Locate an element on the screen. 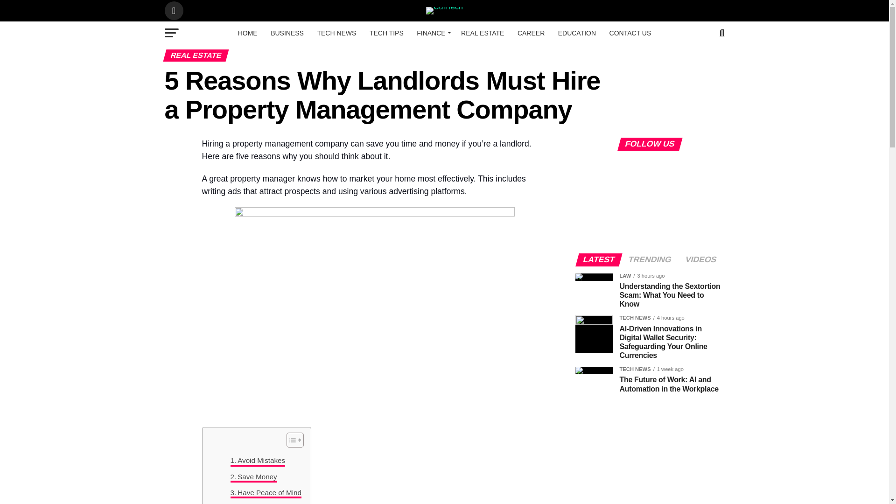 This screenshot has width=896, height=504. HOME is located at coordinates (247, 33).